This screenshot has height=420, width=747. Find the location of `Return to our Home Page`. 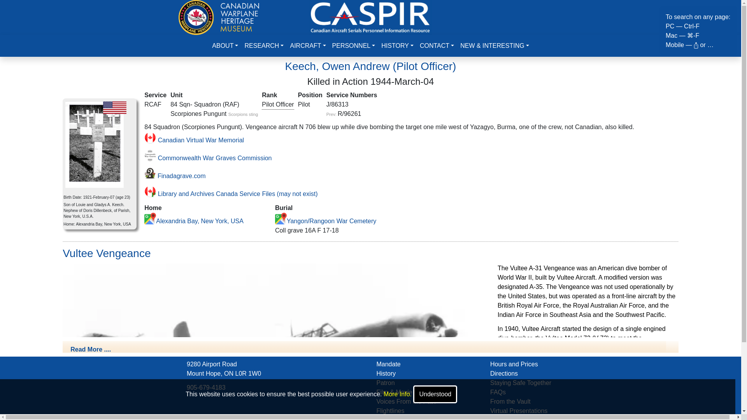

Return to our Home Page is located at coordinates (219, 16).